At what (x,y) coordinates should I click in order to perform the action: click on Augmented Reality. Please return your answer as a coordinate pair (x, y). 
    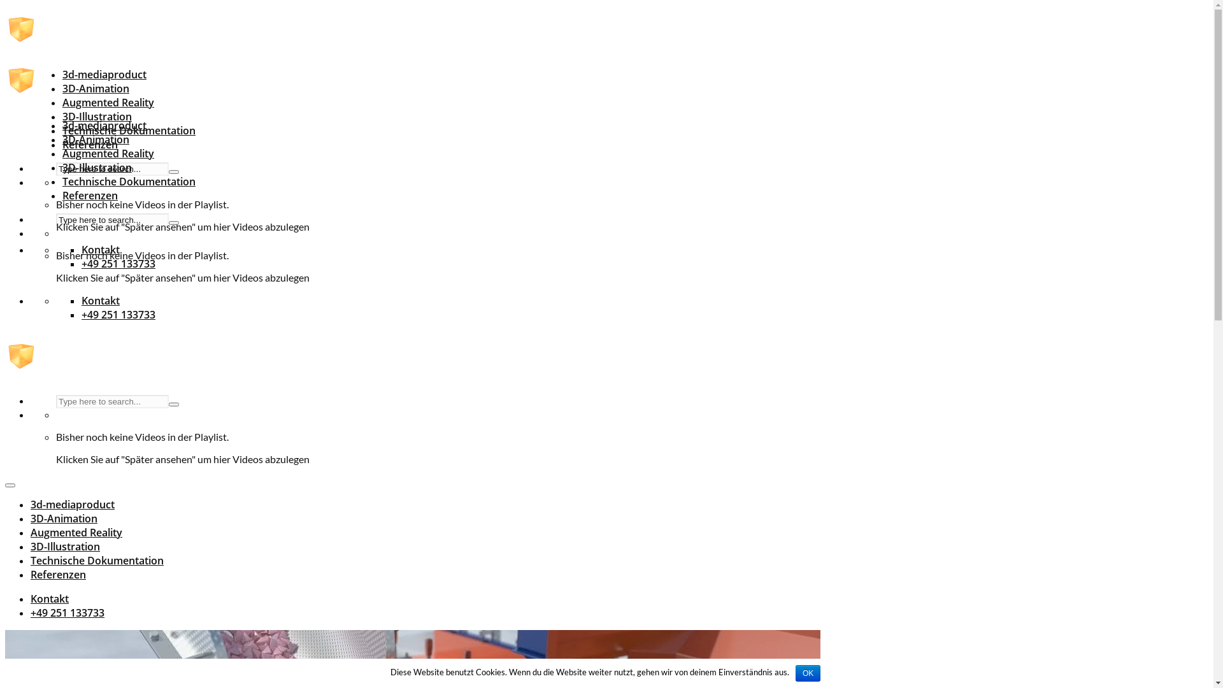
    Looking at the image, I should click on (108, 103).